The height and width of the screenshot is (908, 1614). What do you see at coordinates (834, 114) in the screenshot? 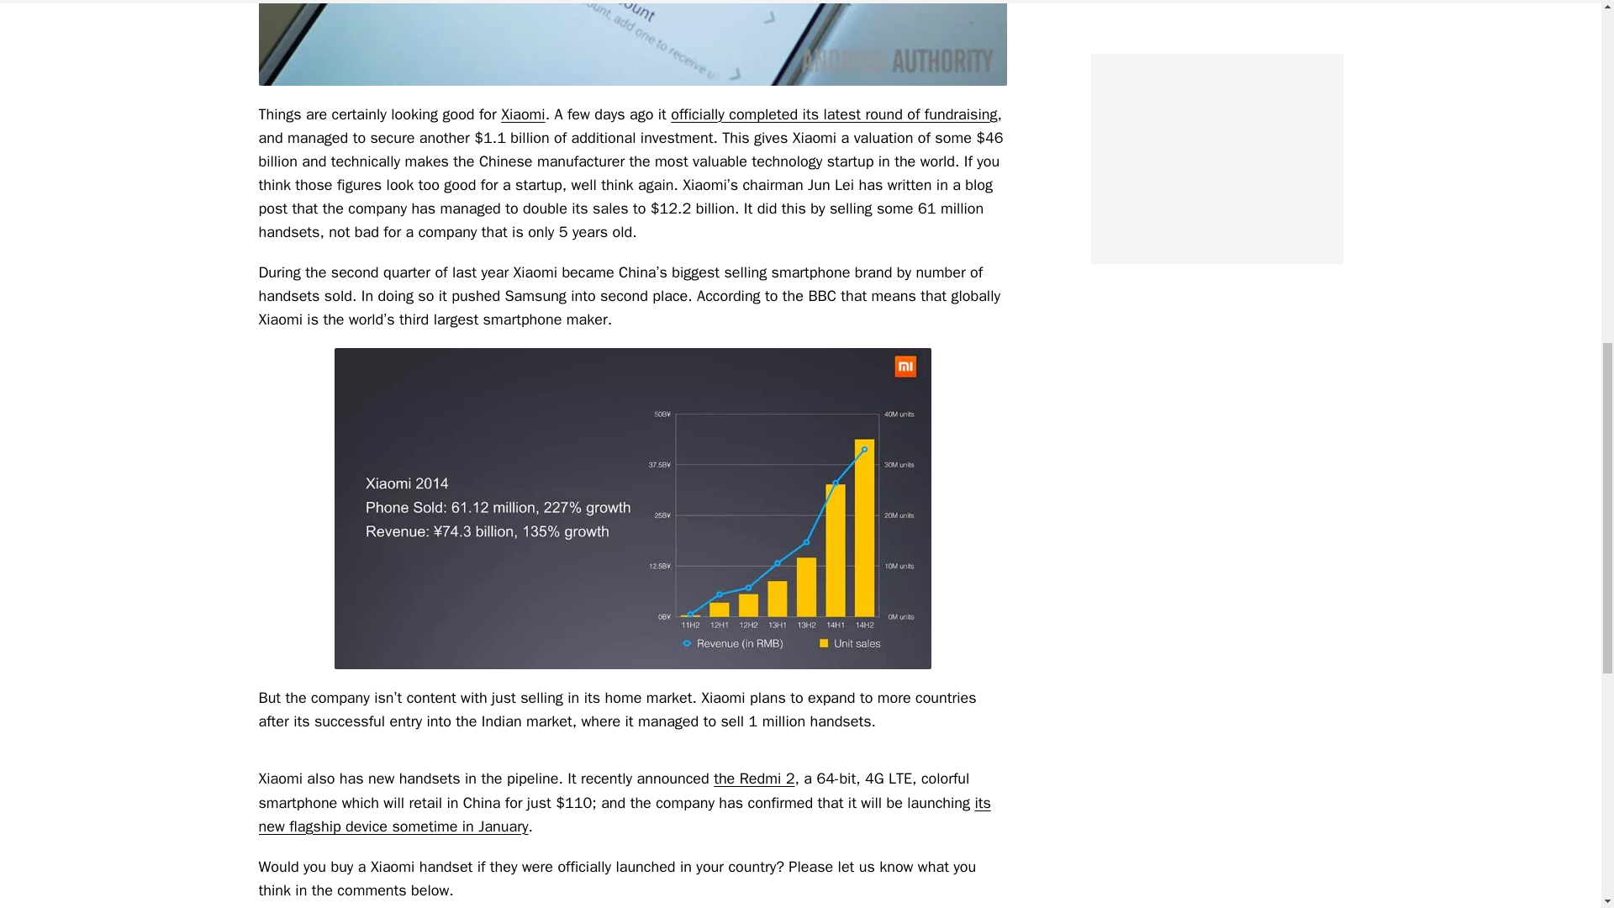
I see `officially completed its latest round of fundraising` at bounding box center [834, 114].